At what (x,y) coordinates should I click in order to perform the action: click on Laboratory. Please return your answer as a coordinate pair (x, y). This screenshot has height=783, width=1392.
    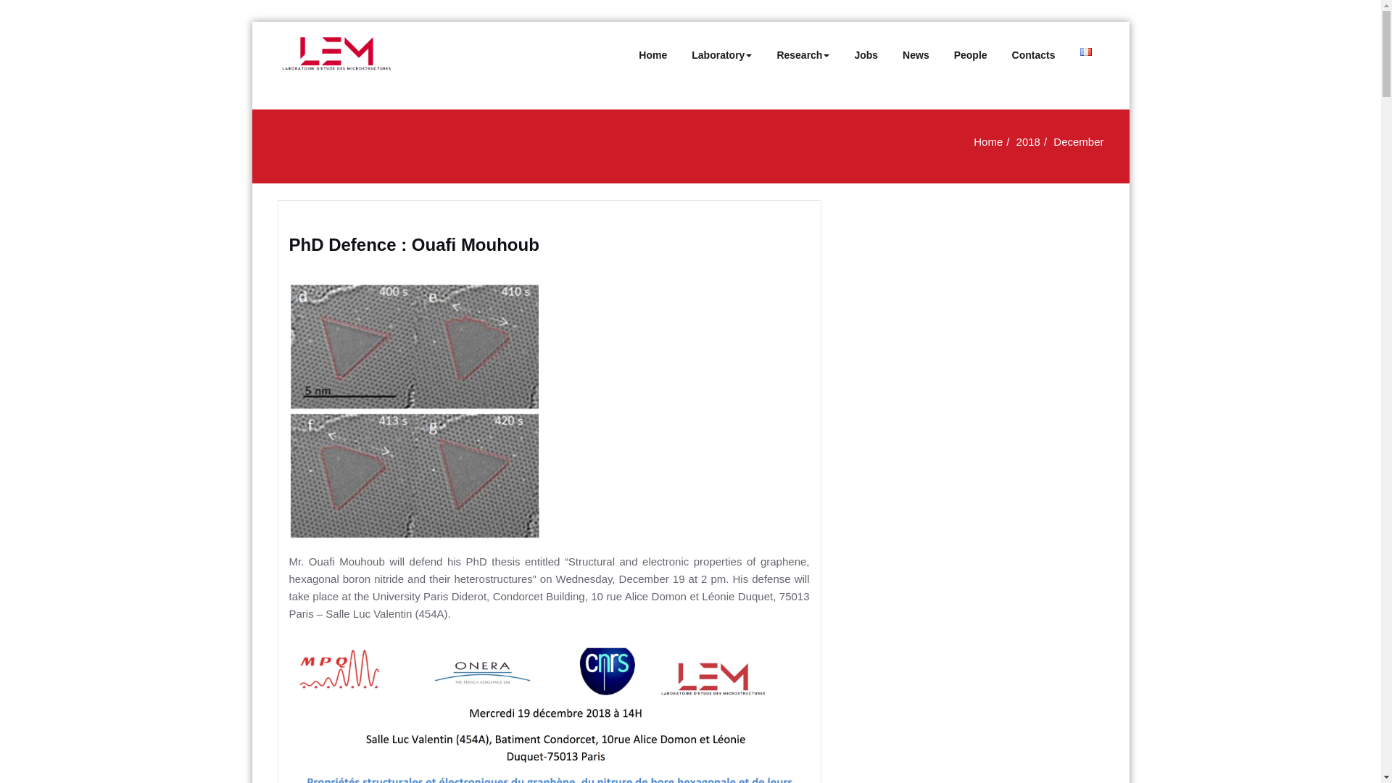
    Looking at the image, I should click on (721, 55).